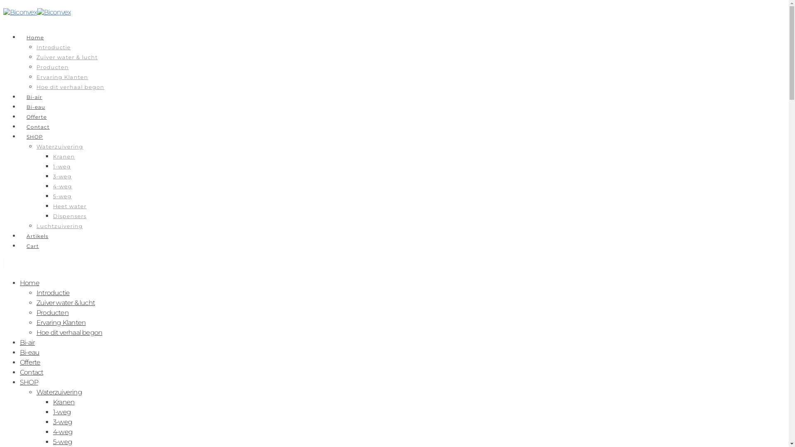 Image resolution: width=795 pixels, height=447 pixels. What do you see at coordinates (33, 246) in the screenshot?
I see `Cart` at bounding box center [33, 246].